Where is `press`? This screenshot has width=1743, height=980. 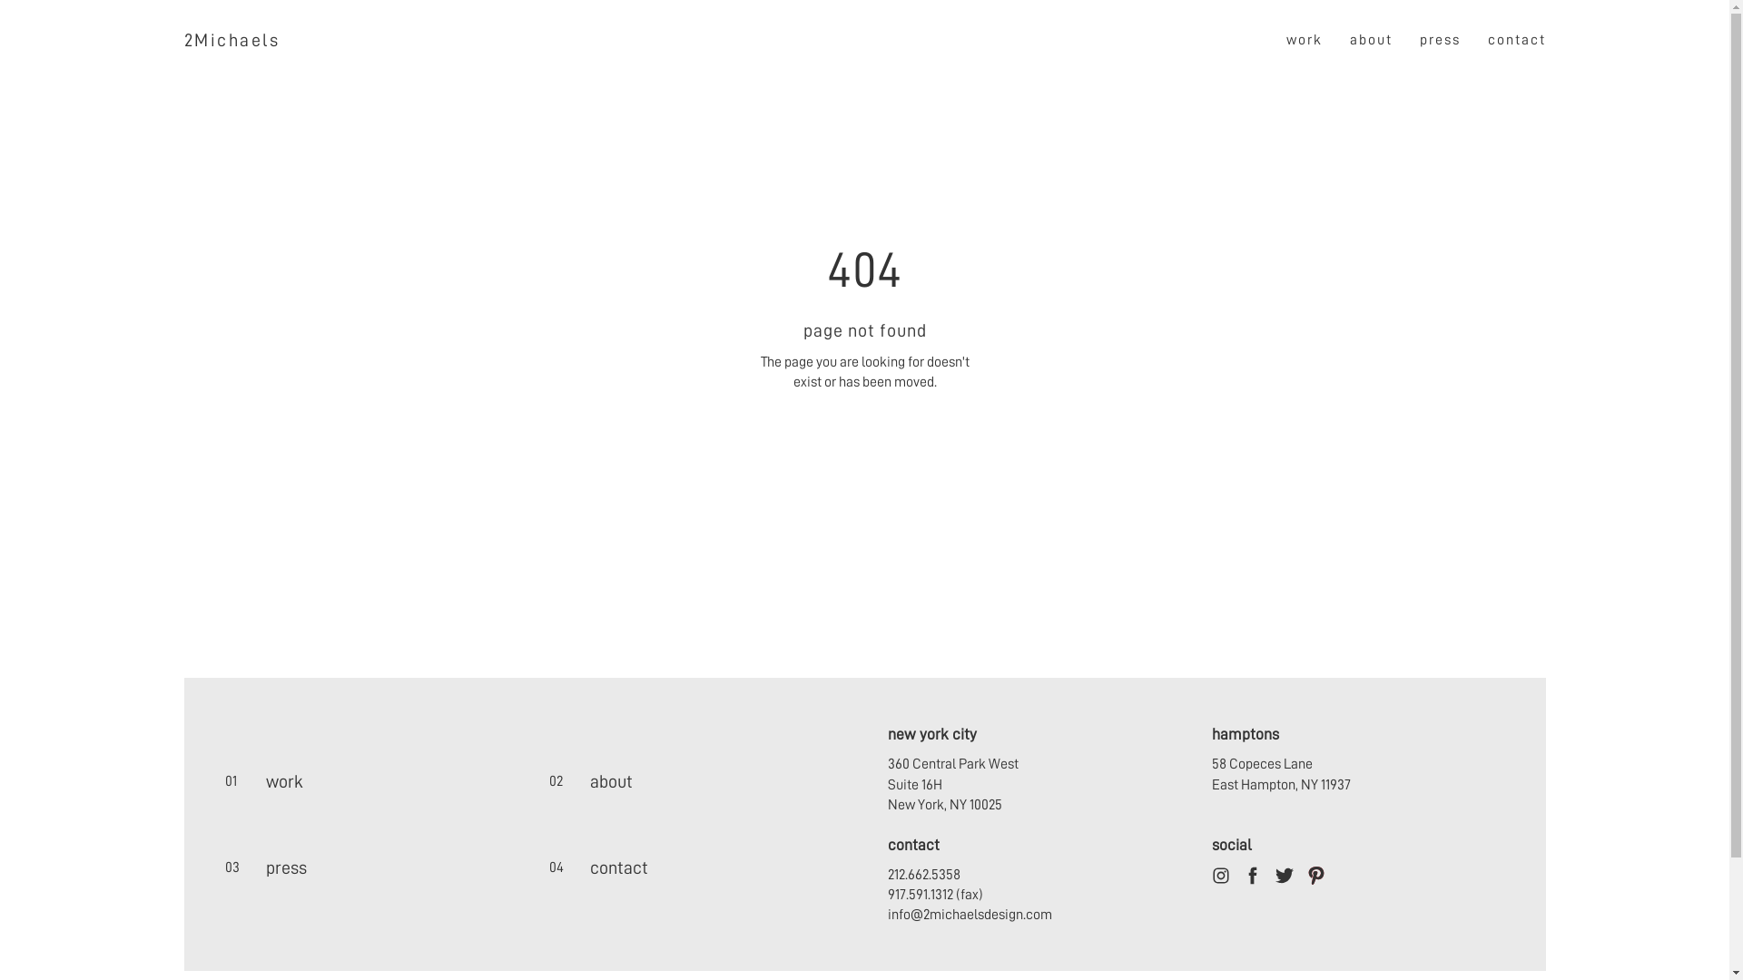 press is located at coordinates (1440, 40).